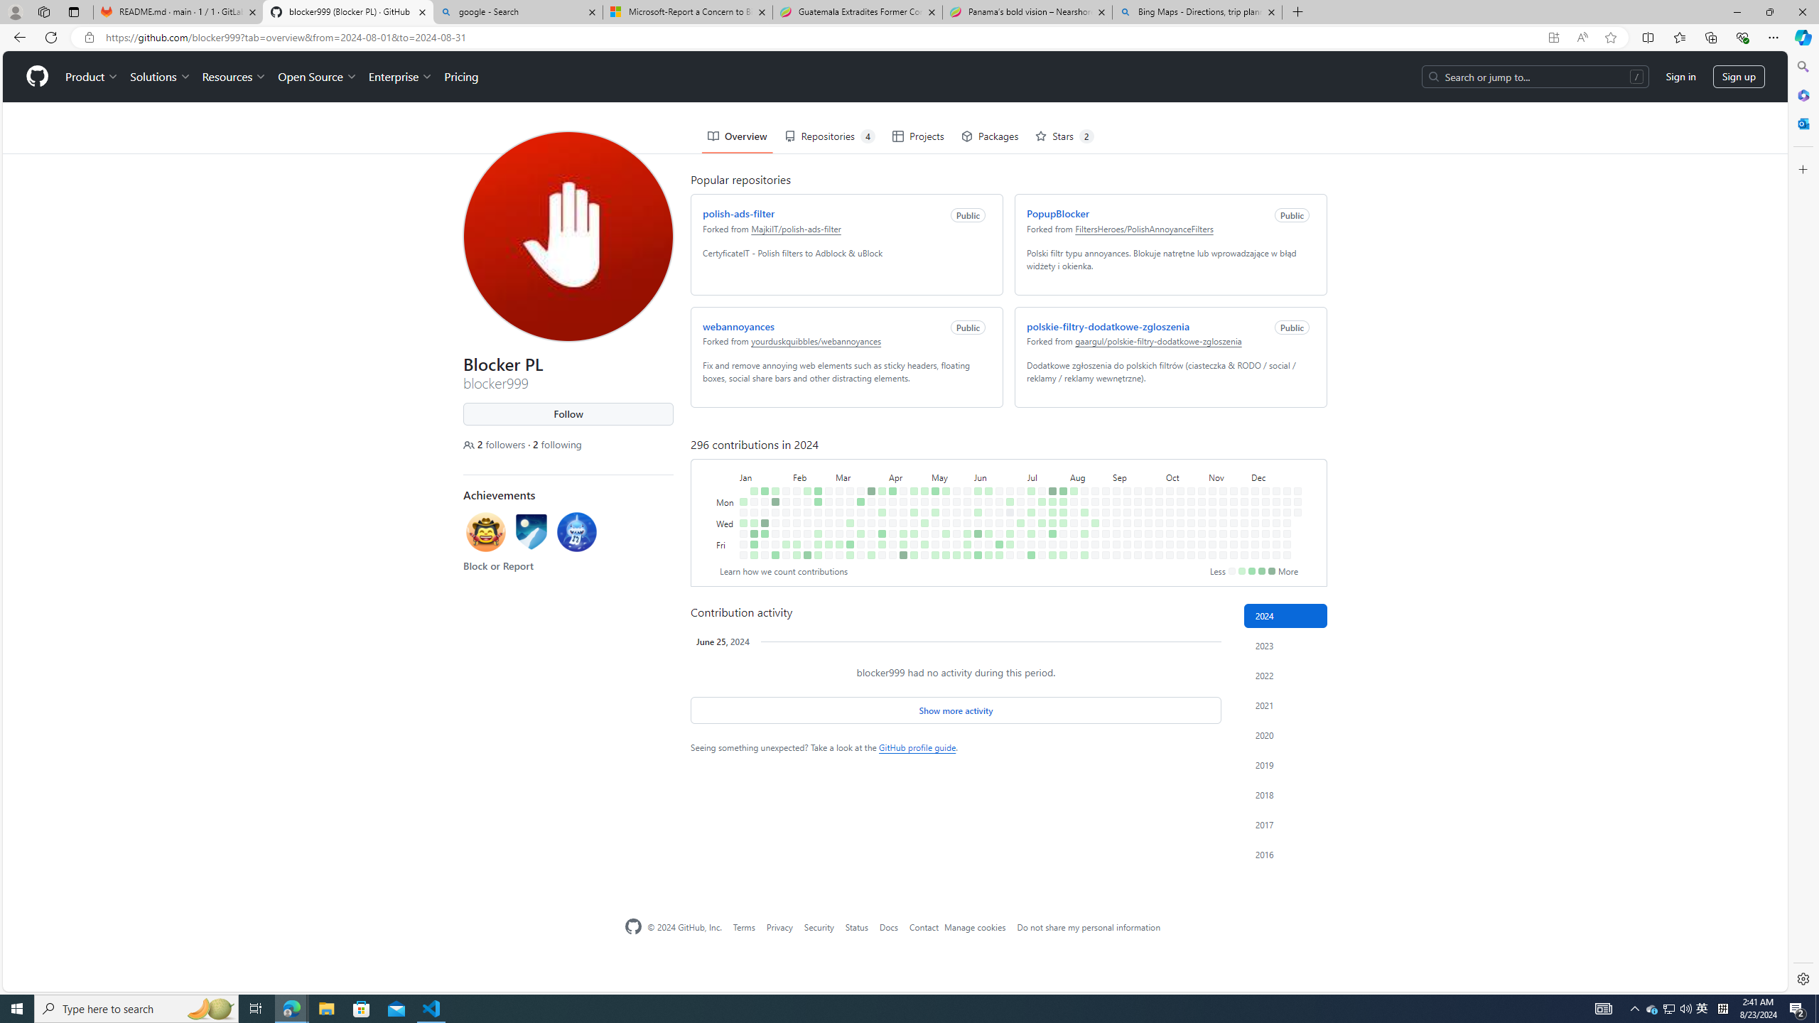 The image size is (1819, 1023). Describe the element at coordinates (762, 472) in the screenshot. I see `13 contributions on January 17th.` at that location.